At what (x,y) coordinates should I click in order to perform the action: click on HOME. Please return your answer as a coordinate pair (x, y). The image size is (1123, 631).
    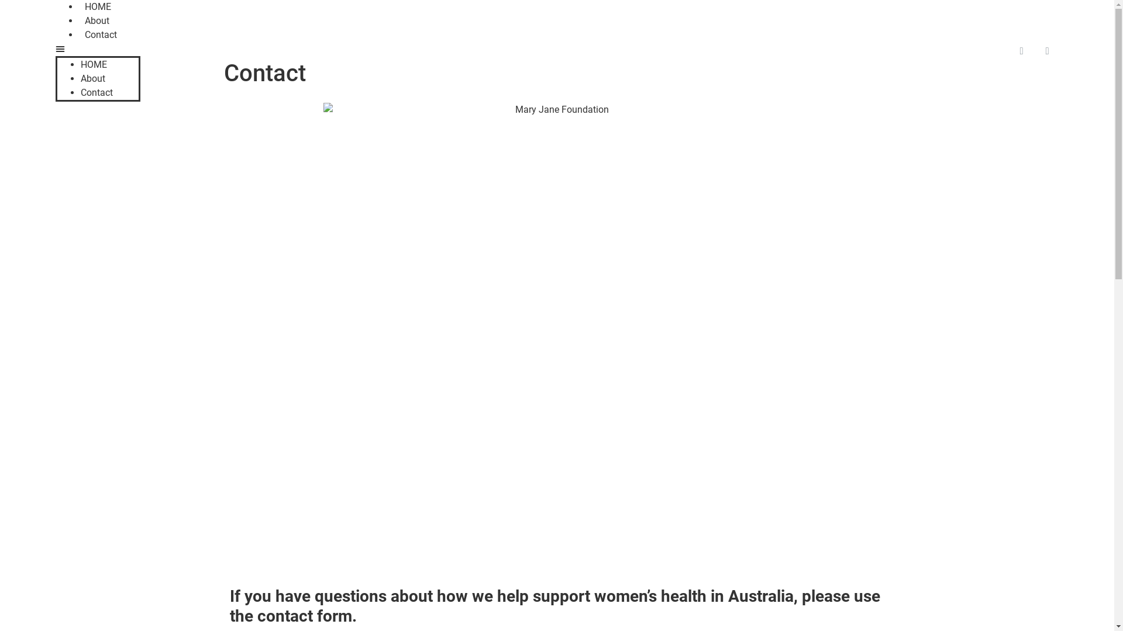
    Looking at the image, I should click on (94, 64).